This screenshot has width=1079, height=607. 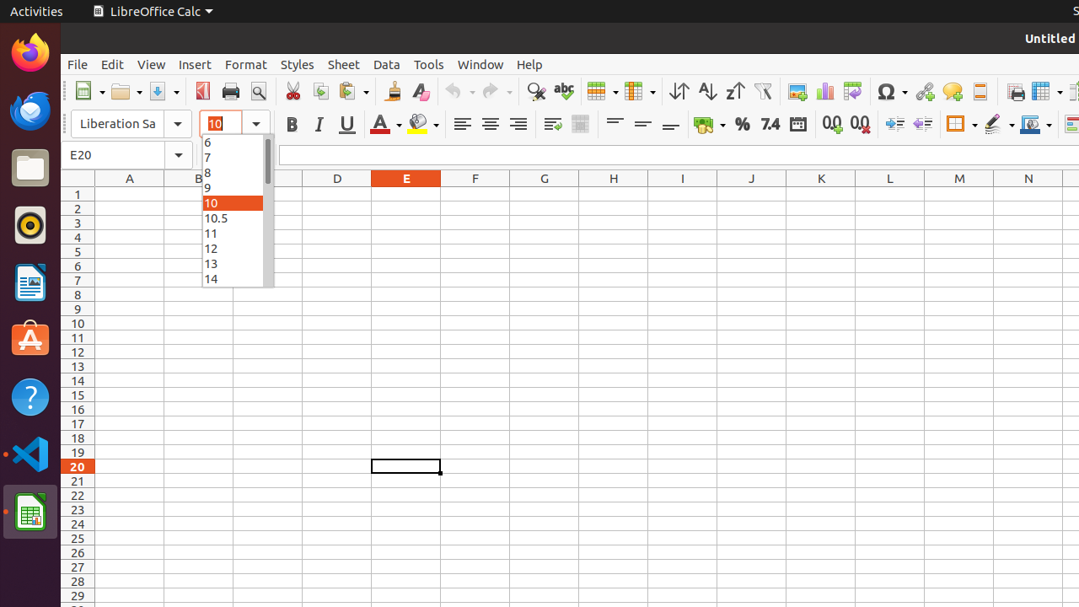 What do you see at coordinates (706, 91) in the screenshot?
I see `Sort Ascending` at bounding box center [706, 91].